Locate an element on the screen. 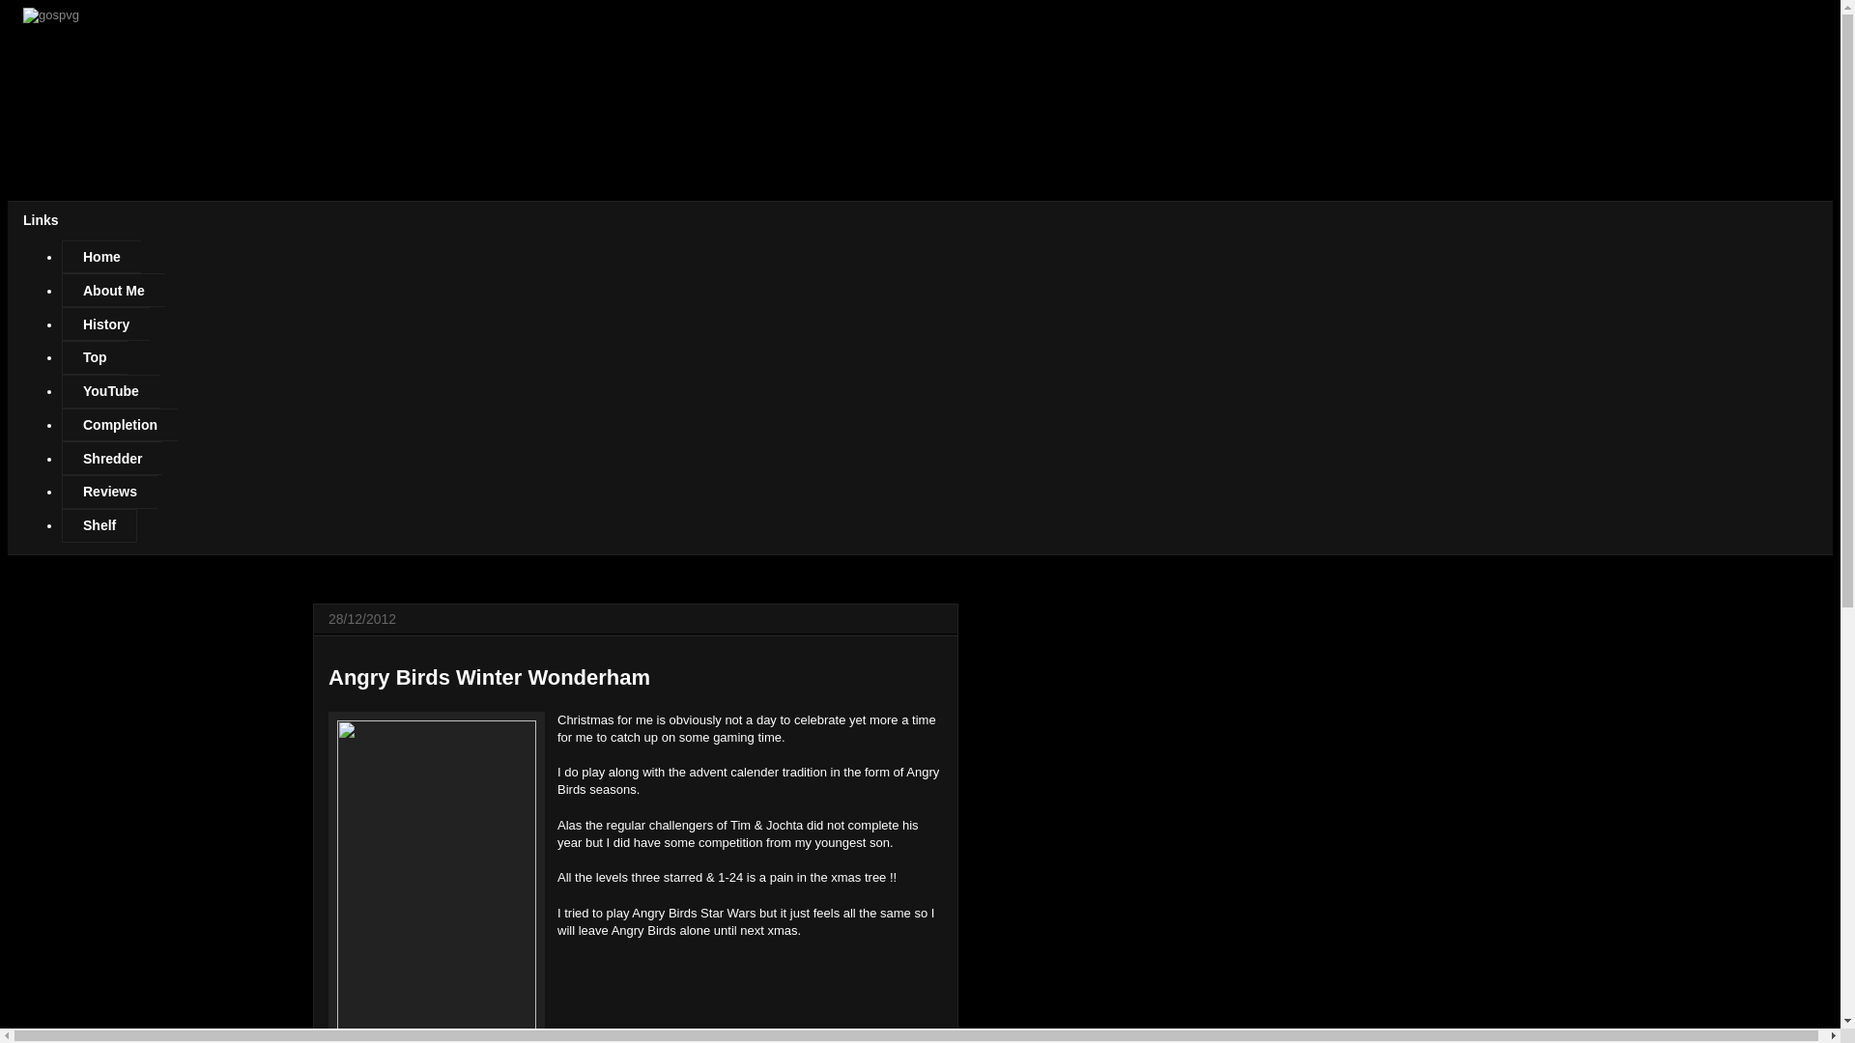 Image resolution: width=1855 pixels, height=1043 pixels. About Me is located at coordinates (112, 290).